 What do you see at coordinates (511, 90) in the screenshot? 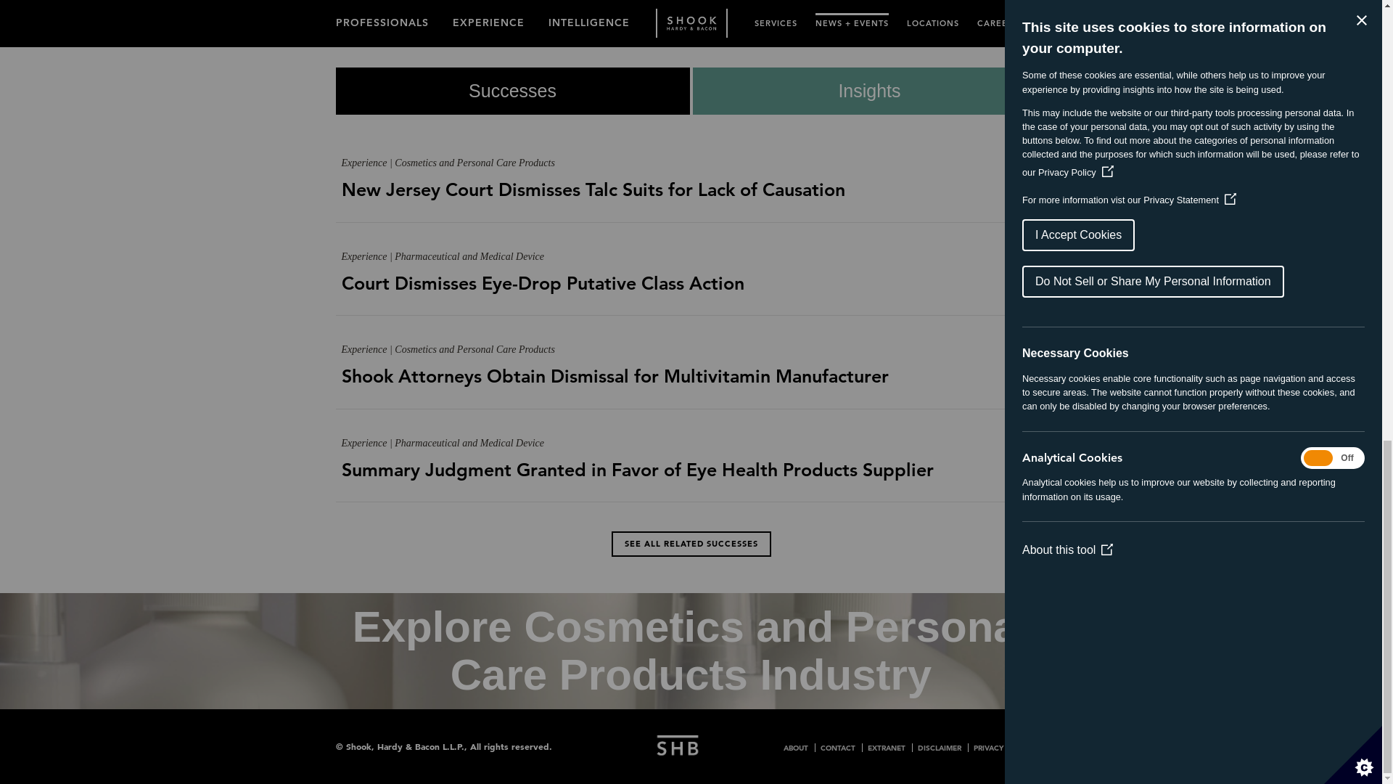
I see `Successes` at bounding box center [511, 90].